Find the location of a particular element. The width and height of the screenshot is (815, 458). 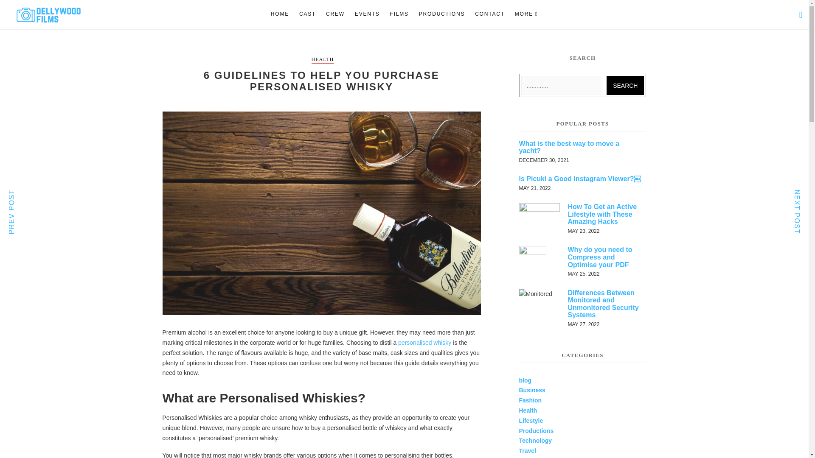

PRODUCTIONS is located at coordinates (441, 14).